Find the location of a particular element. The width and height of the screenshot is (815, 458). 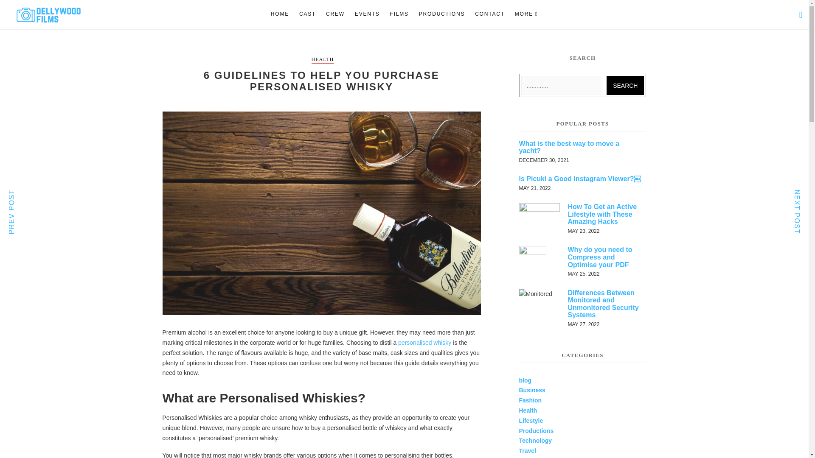

PRODUCTIONS is located at coordinates (441, 14).